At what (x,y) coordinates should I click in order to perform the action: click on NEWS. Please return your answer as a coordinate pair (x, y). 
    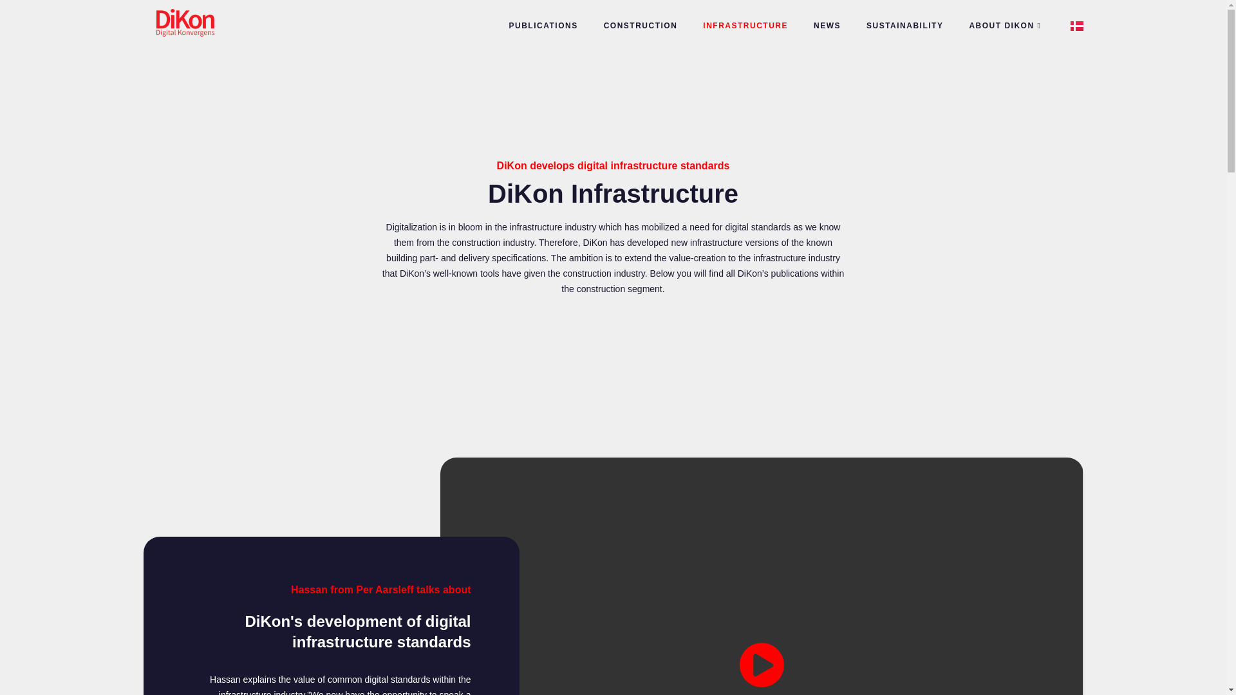
    Looking at the image, I should click on (827, 26).